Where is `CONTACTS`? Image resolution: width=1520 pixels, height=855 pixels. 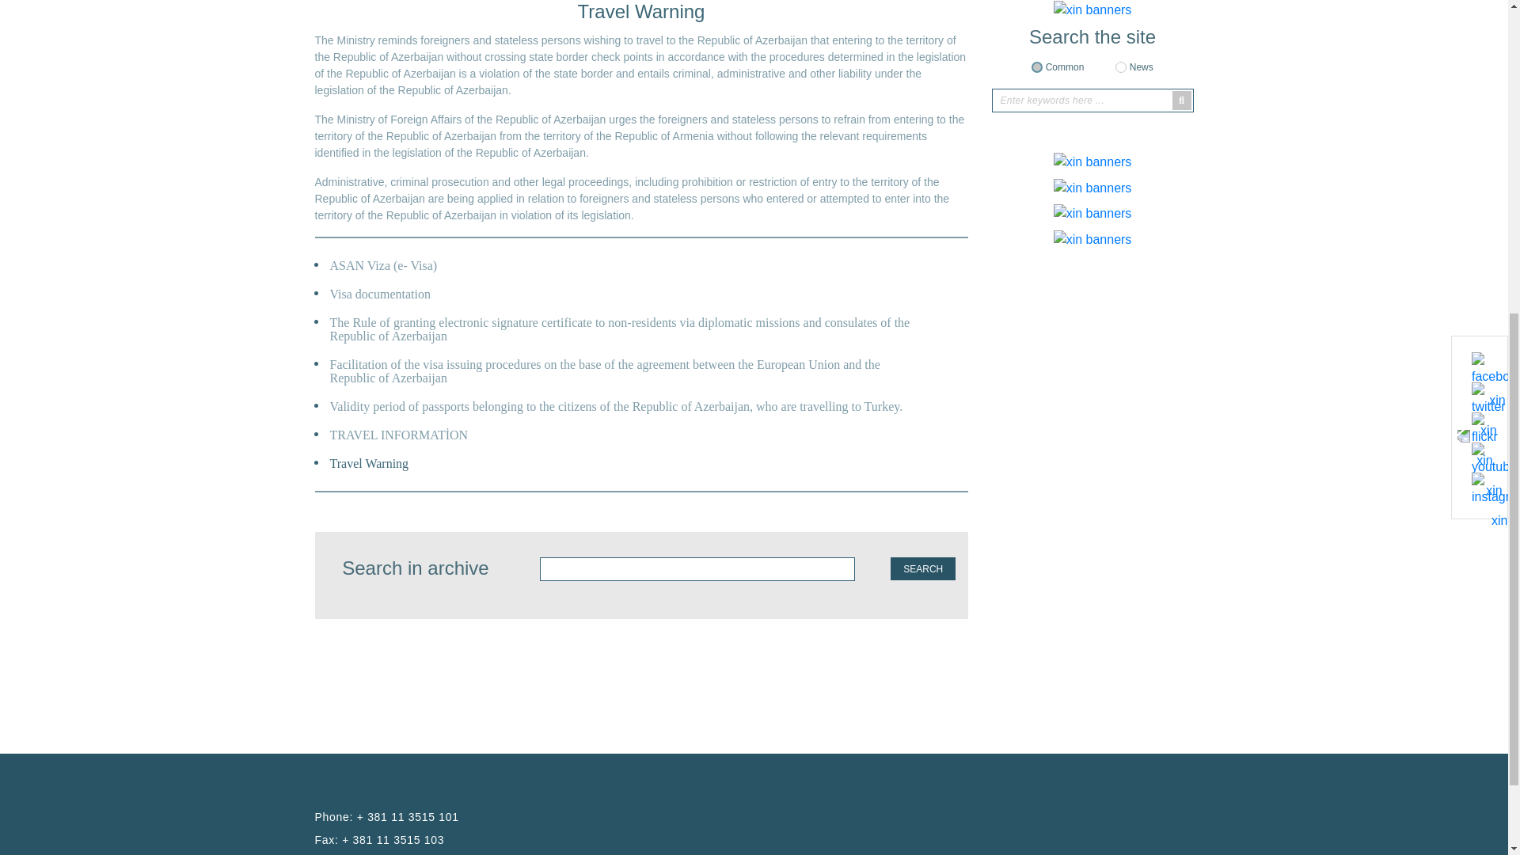
CONTACTS is located at coordinates (1140, 133).